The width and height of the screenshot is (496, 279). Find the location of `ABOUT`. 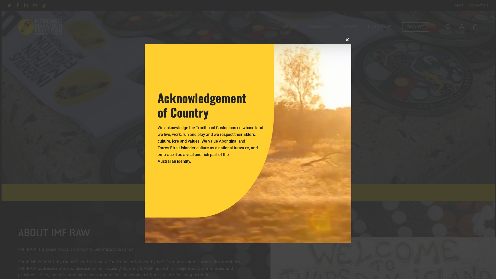

ABOUT is located at coordinates (200, 193).